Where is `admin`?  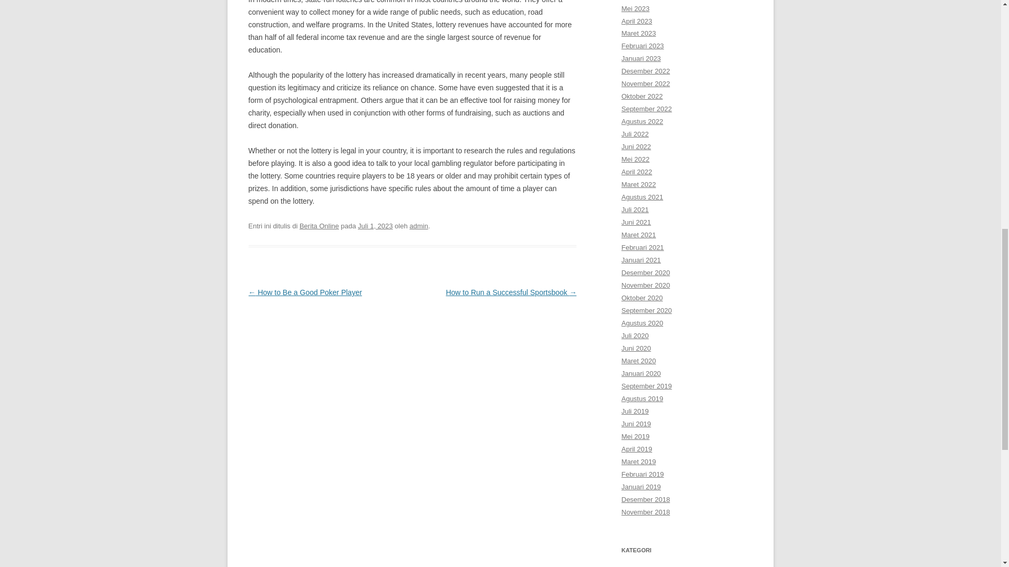
admin is located at coordinates (418, 226).